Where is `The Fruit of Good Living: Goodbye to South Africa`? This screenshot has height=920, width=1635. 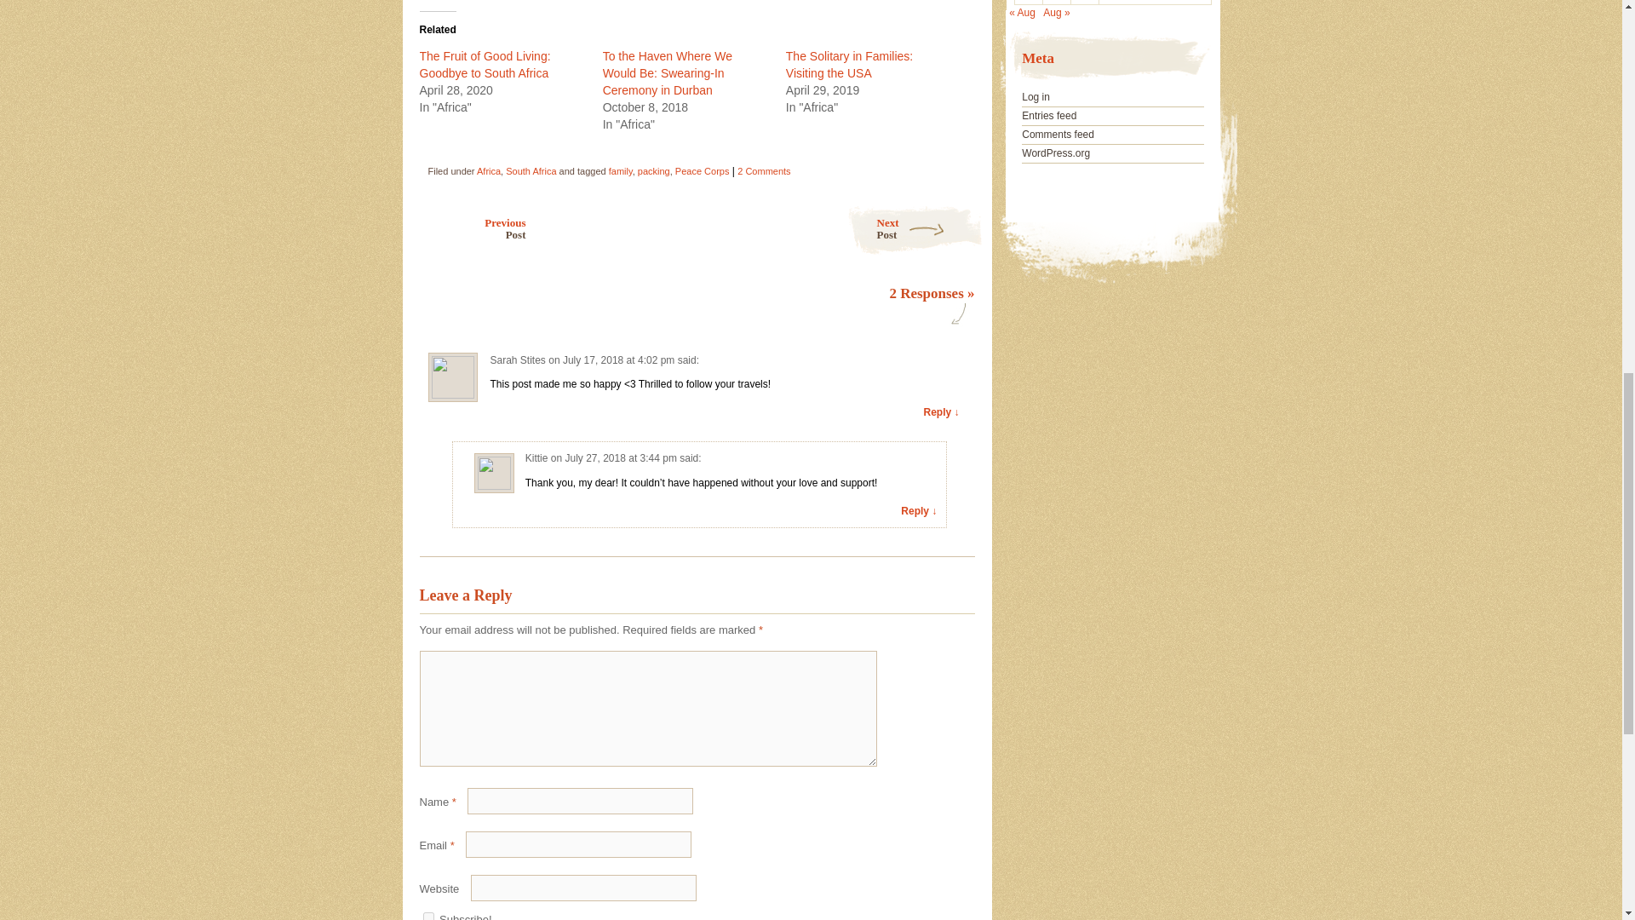
The Fruit of Good Living: Goodbye to South Africa is located at coordinates (484, 65).